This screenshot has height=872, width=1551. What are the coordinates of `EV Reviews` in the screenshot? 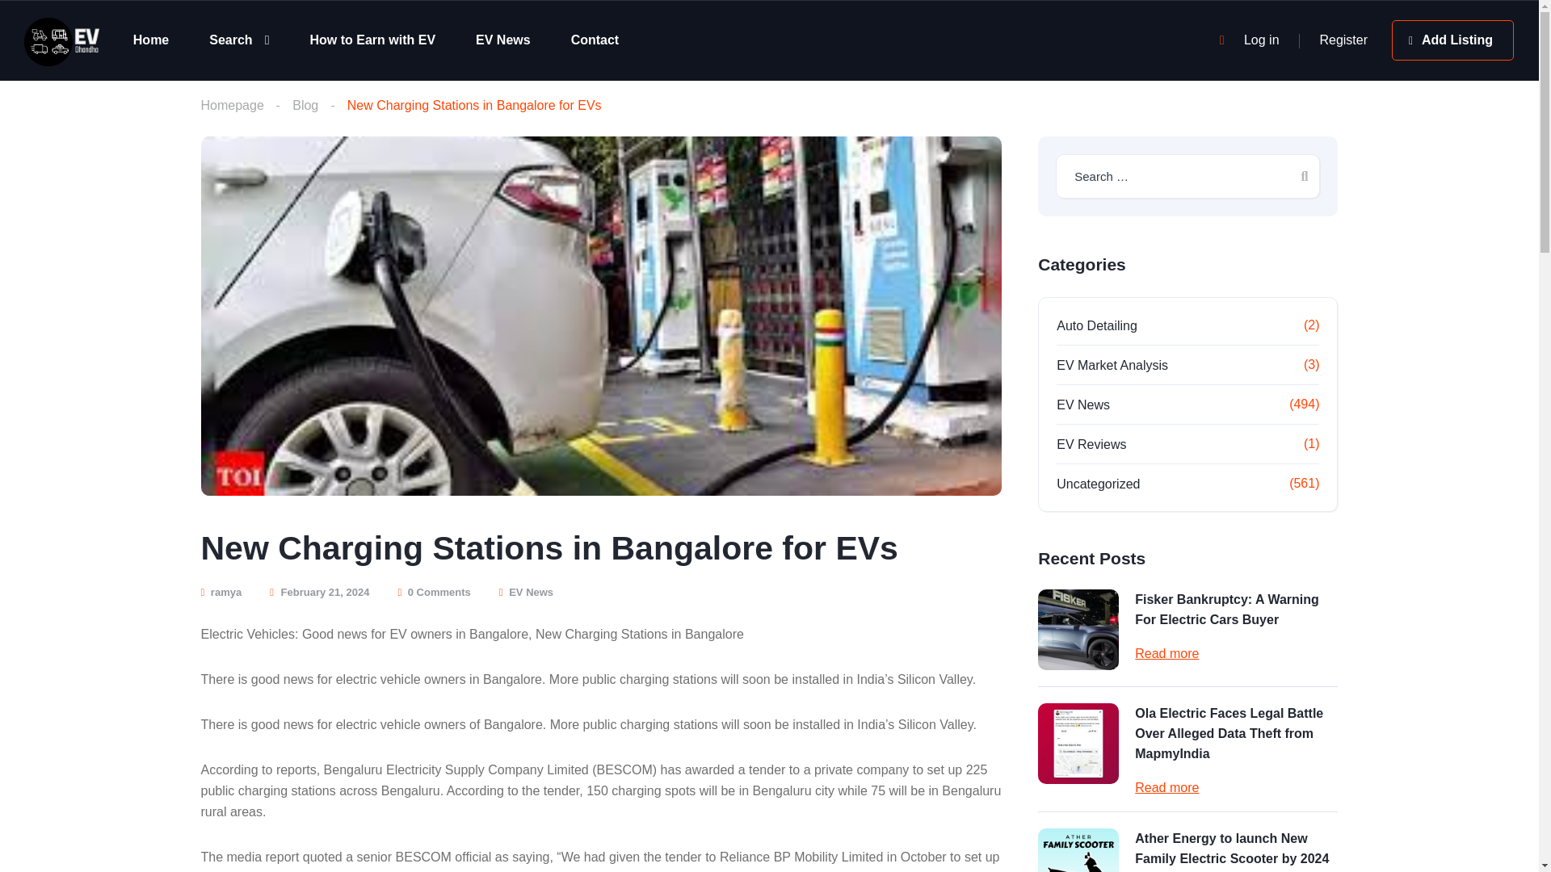 It's located at (1107, 444).